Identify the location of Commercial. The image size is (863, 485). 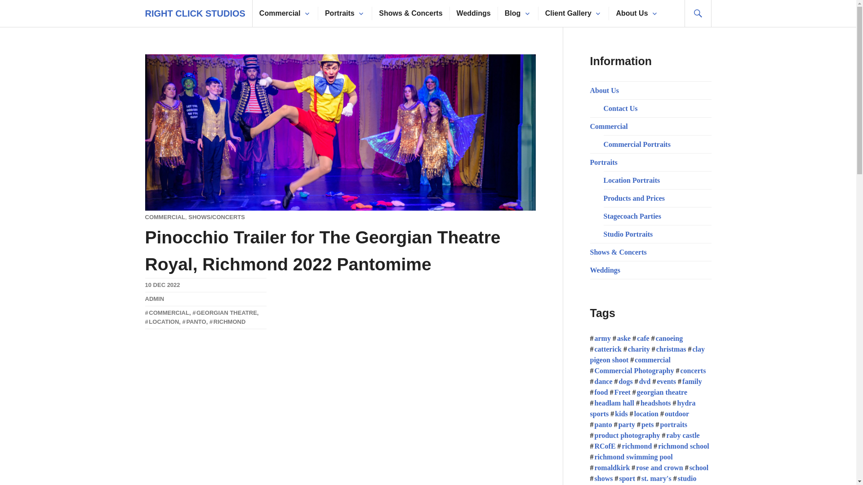
(280, 13).